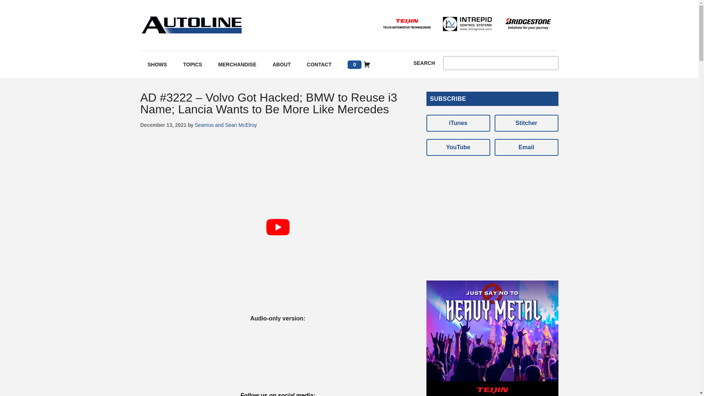 The width and height of the screenshot is (704, 396). What do you see at coordinates (359, 65) in the screenshot?
I see `0` at bounding box center [359, 65].